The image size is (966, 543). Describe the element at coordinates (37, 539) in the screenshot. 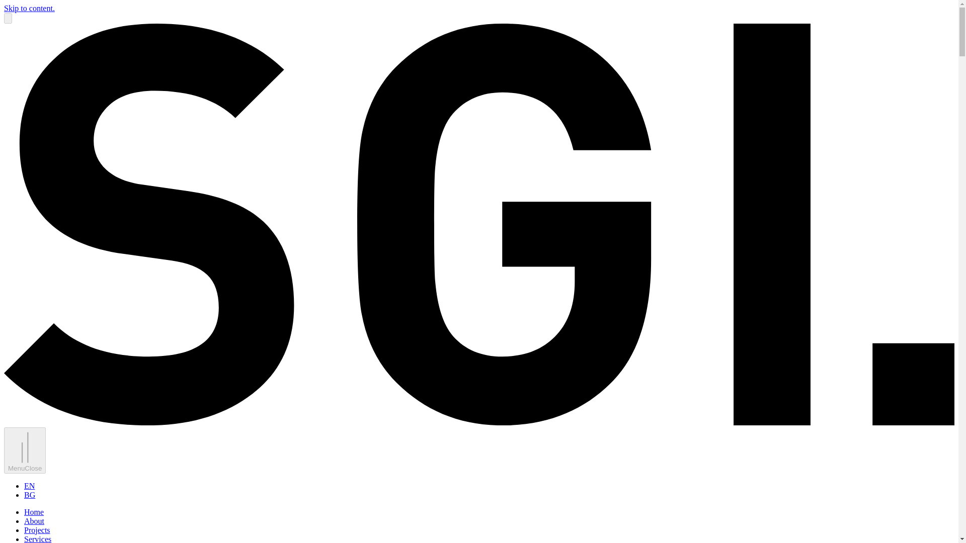

I see `Services` at that location.